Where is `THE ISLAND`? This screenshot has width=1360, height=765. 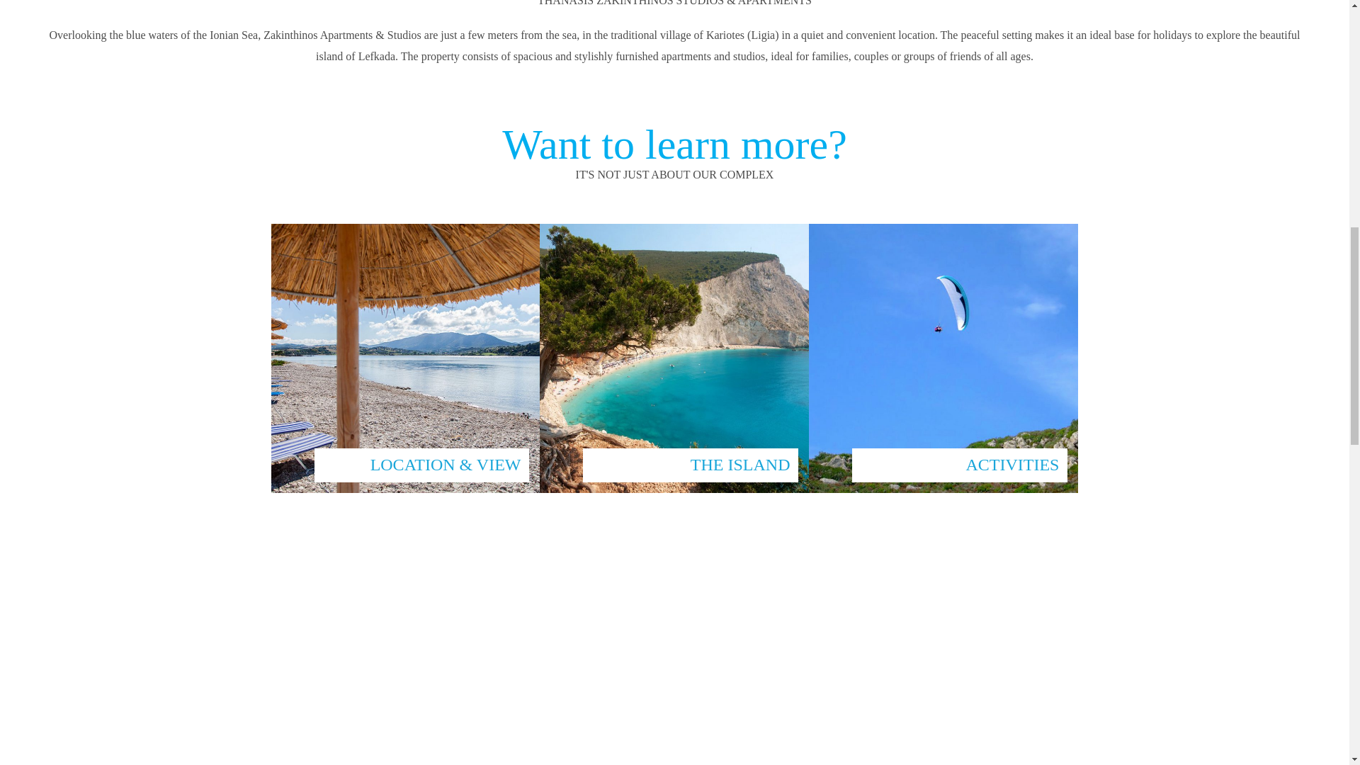 THE ISLAND is located at coordinates (674, 358).